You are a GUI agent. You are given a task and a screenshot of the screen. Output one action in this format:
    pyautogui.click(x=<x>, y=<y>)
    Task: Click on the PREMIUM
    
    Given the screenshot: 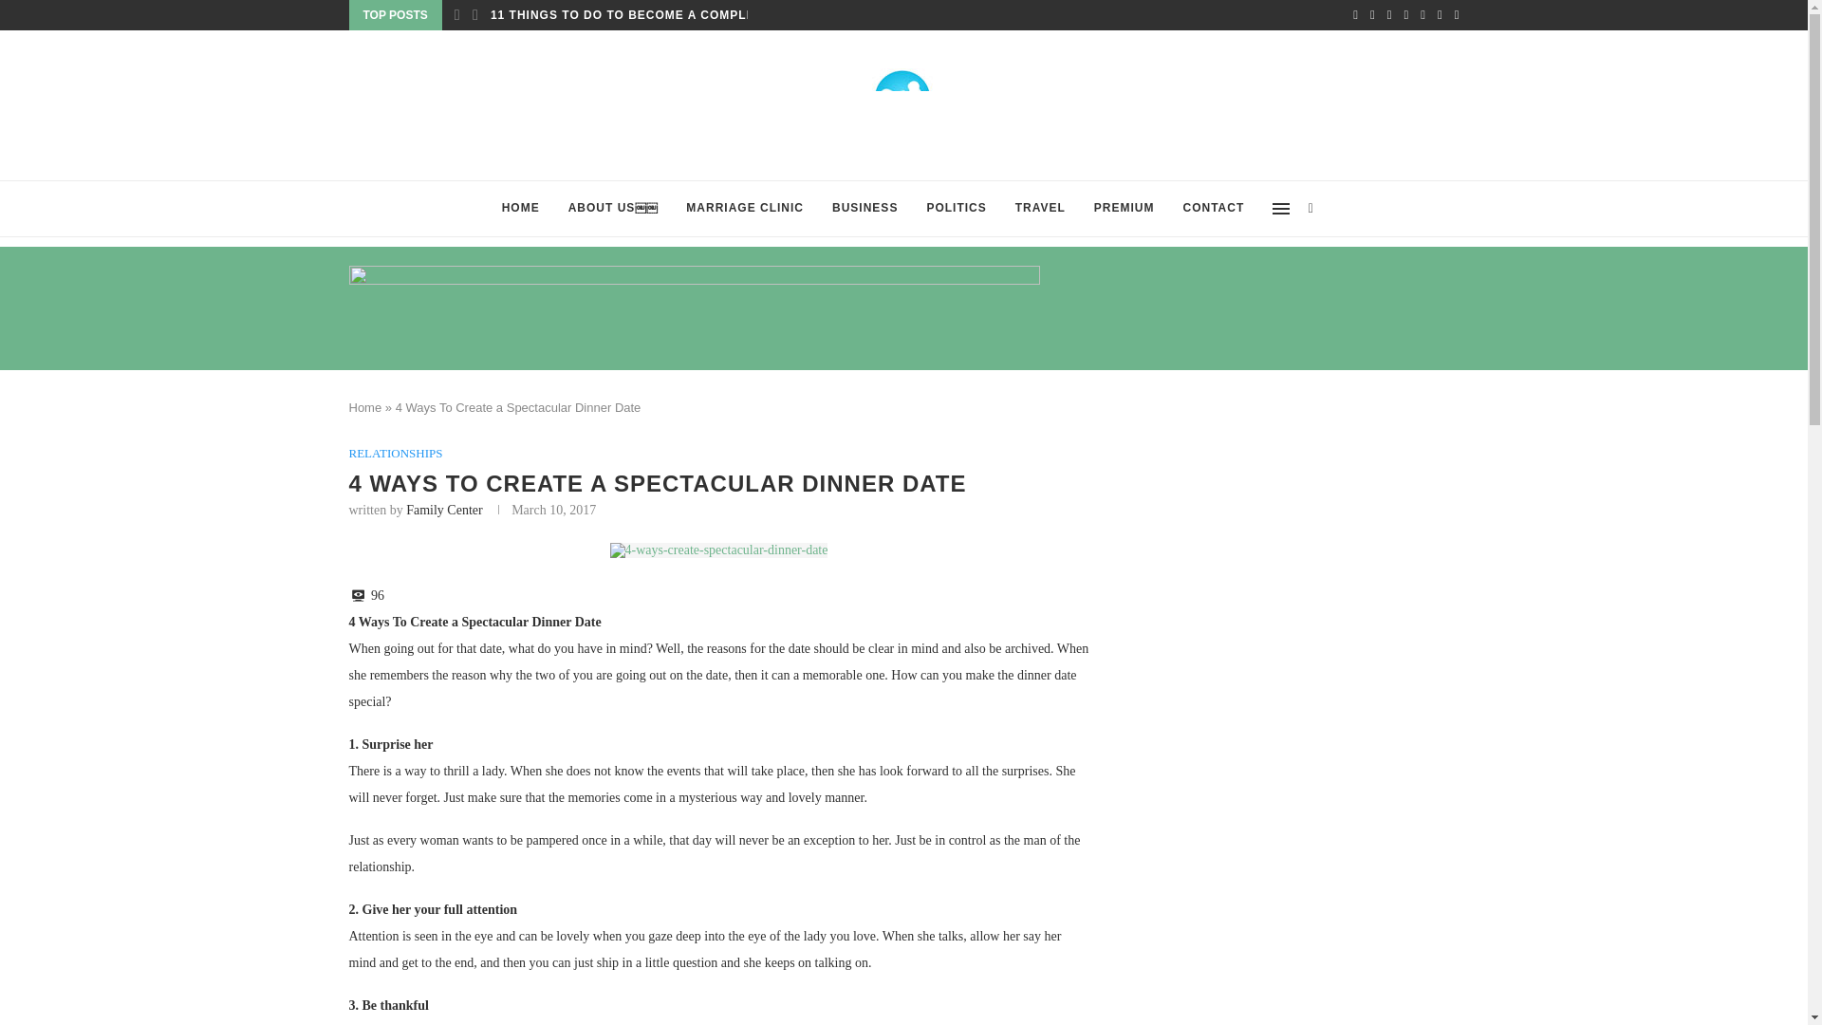 What is the action you would take?
    pyautogui.click(x=1125, y=209)
    